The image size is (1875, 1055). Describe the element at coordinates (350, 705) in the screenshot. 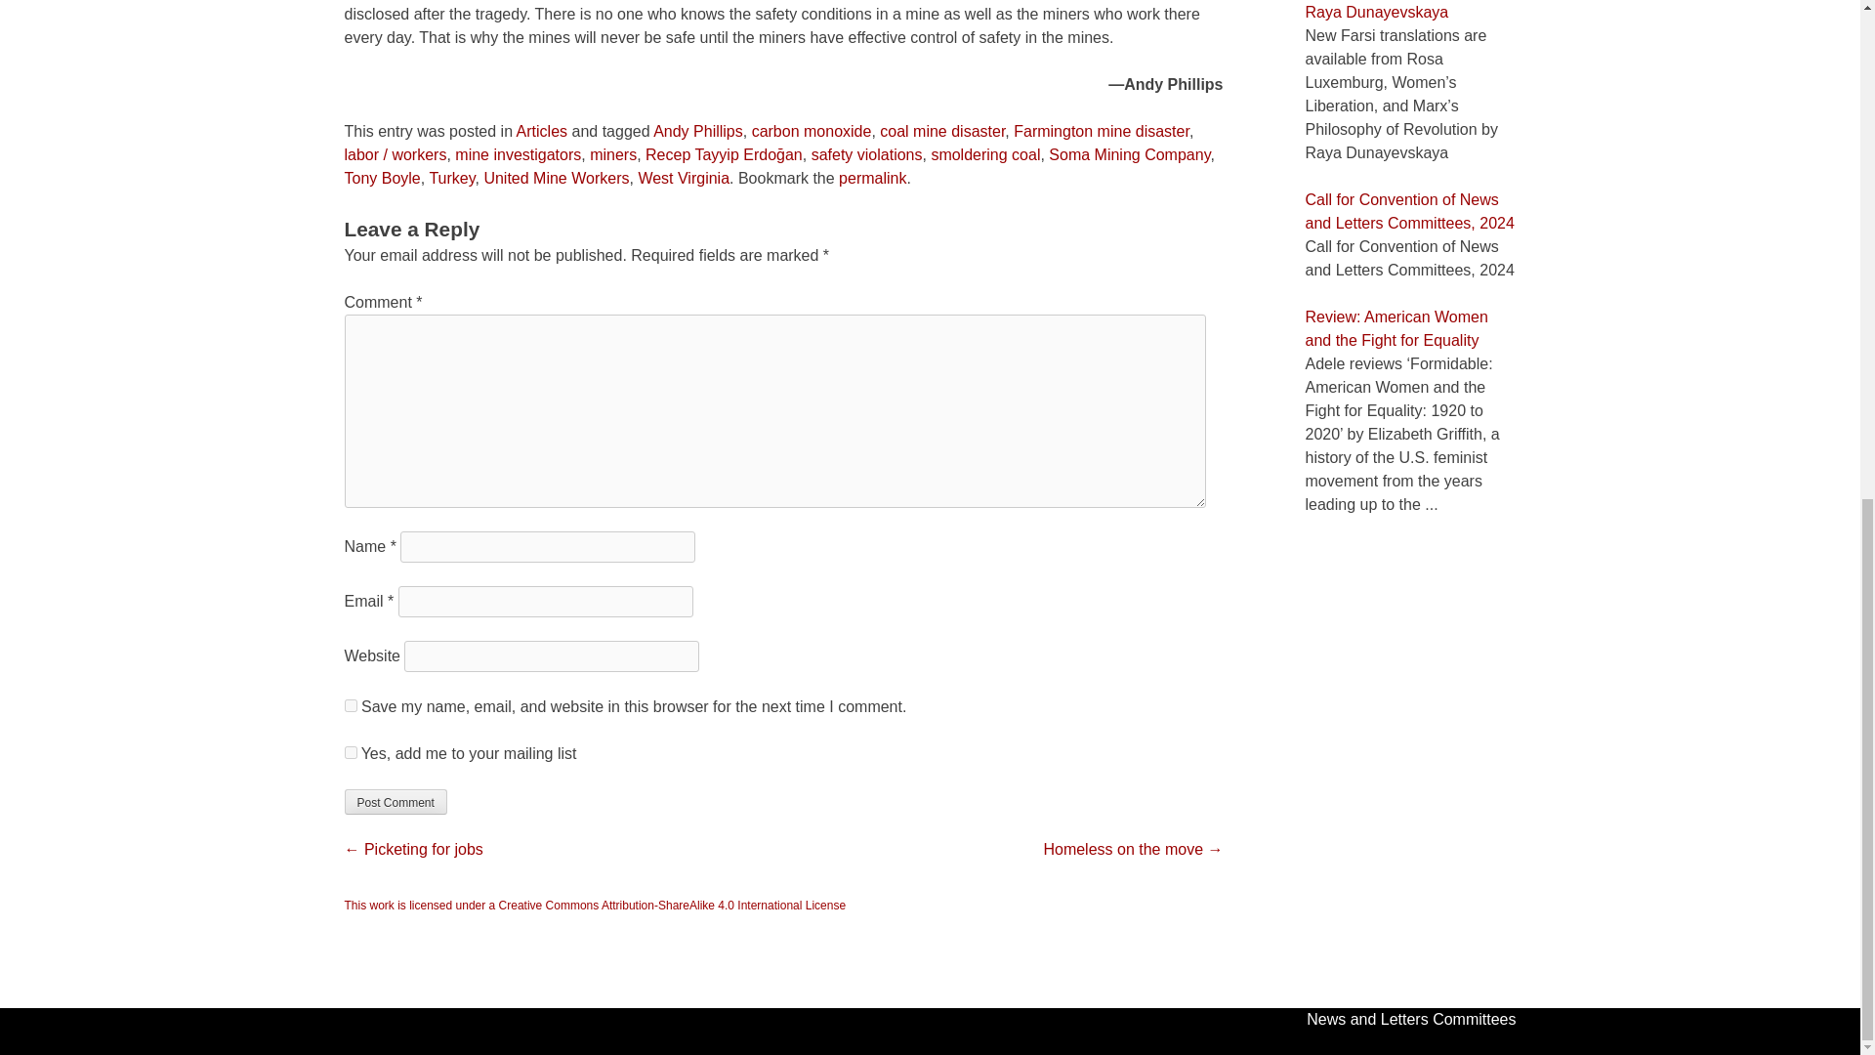

I see `yes` at that location.